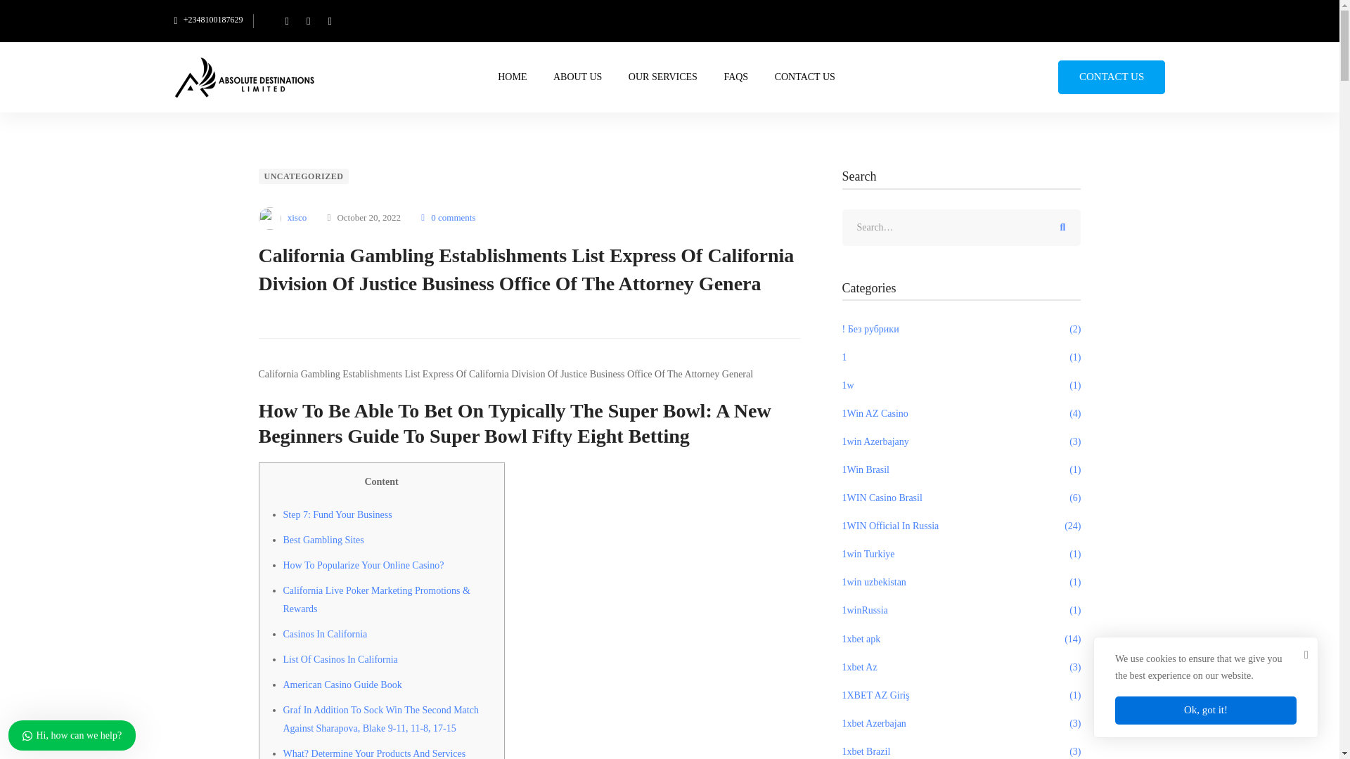 The width and height of the screenshot is (1350, 759). What do you see at coordinates (962, 228) in the screenshot?
I see `Search for:` at bounding box center [962, 228].